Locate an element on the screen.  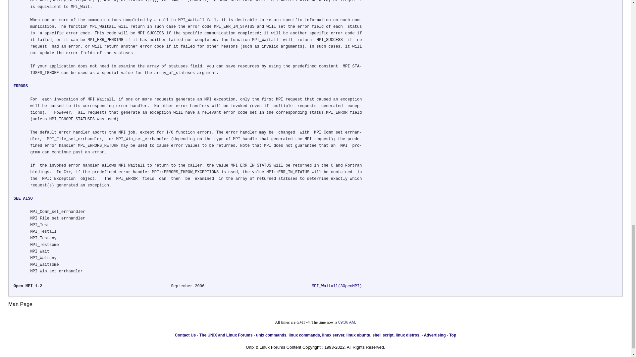
Top is located at coordinates (452, 335).